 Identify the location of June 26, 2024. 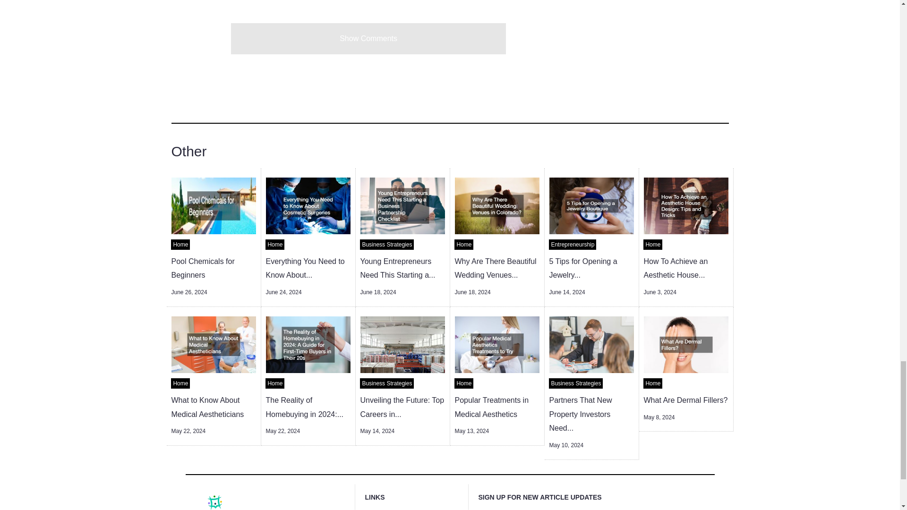
(189, 292).